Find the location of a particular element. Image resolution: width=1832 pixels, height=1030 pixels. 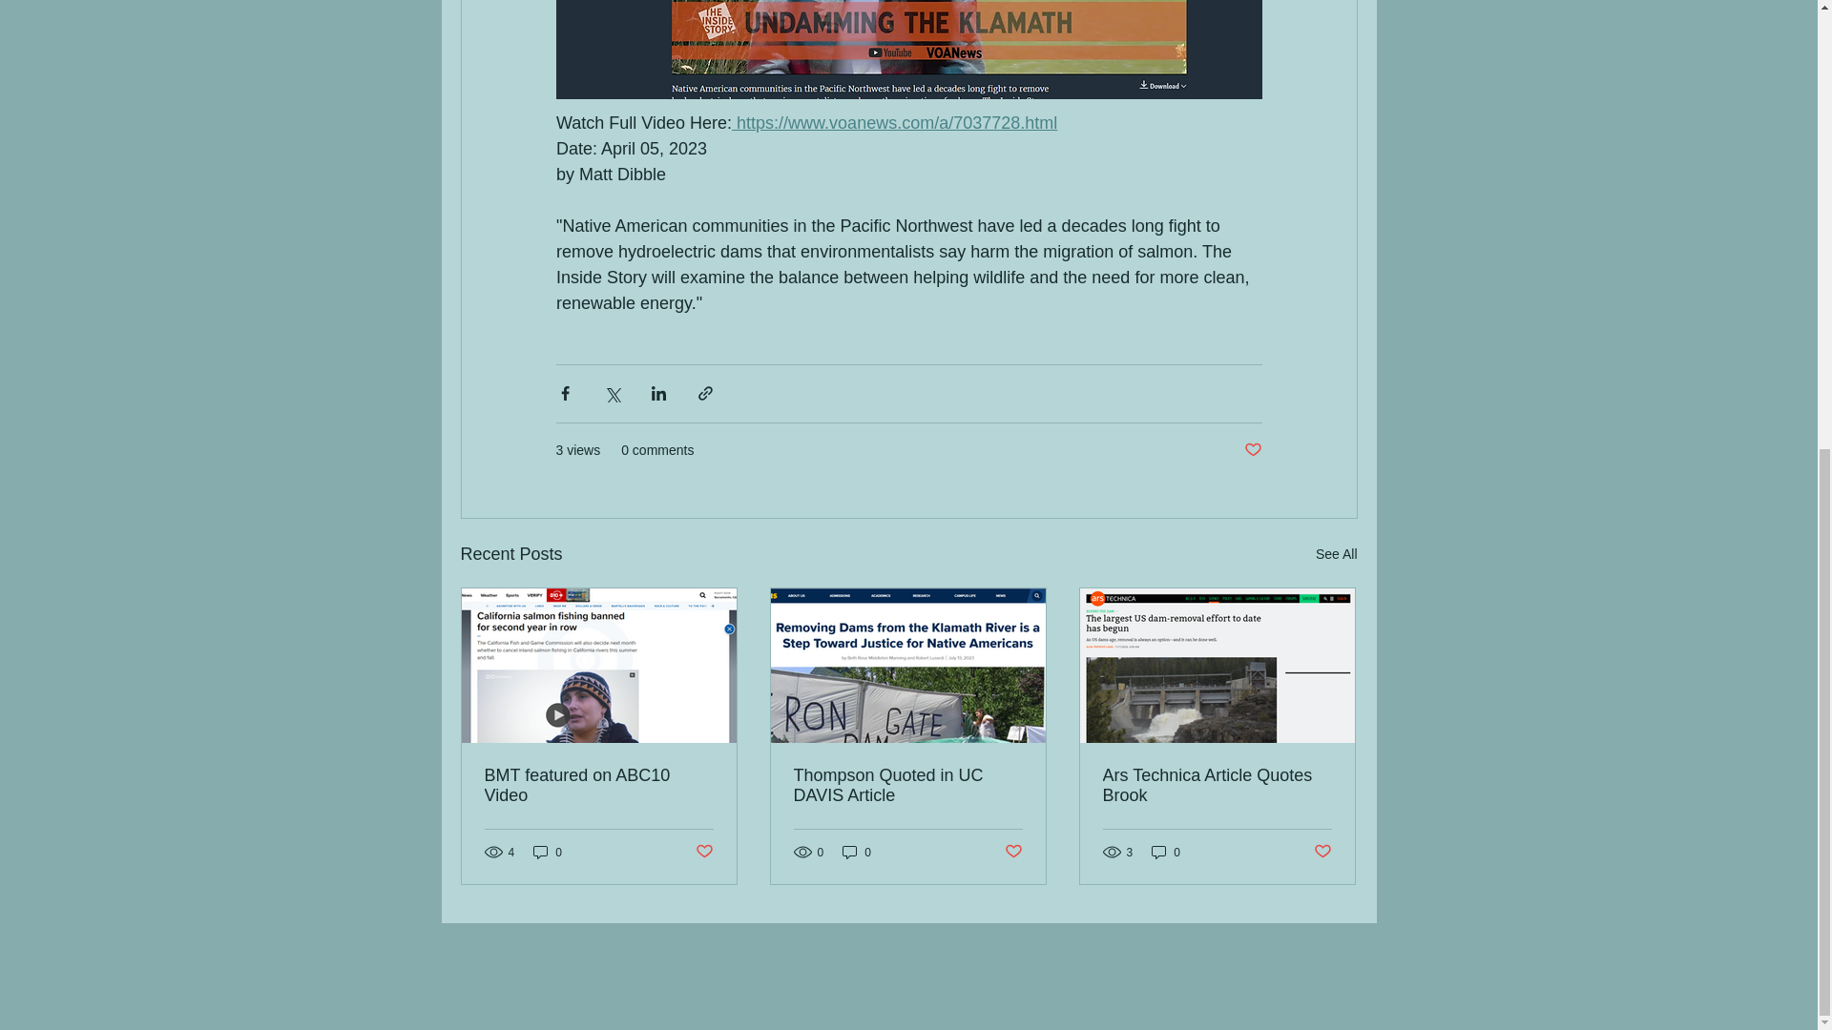

Post not marked as liked is located at coordinates (702, 852).